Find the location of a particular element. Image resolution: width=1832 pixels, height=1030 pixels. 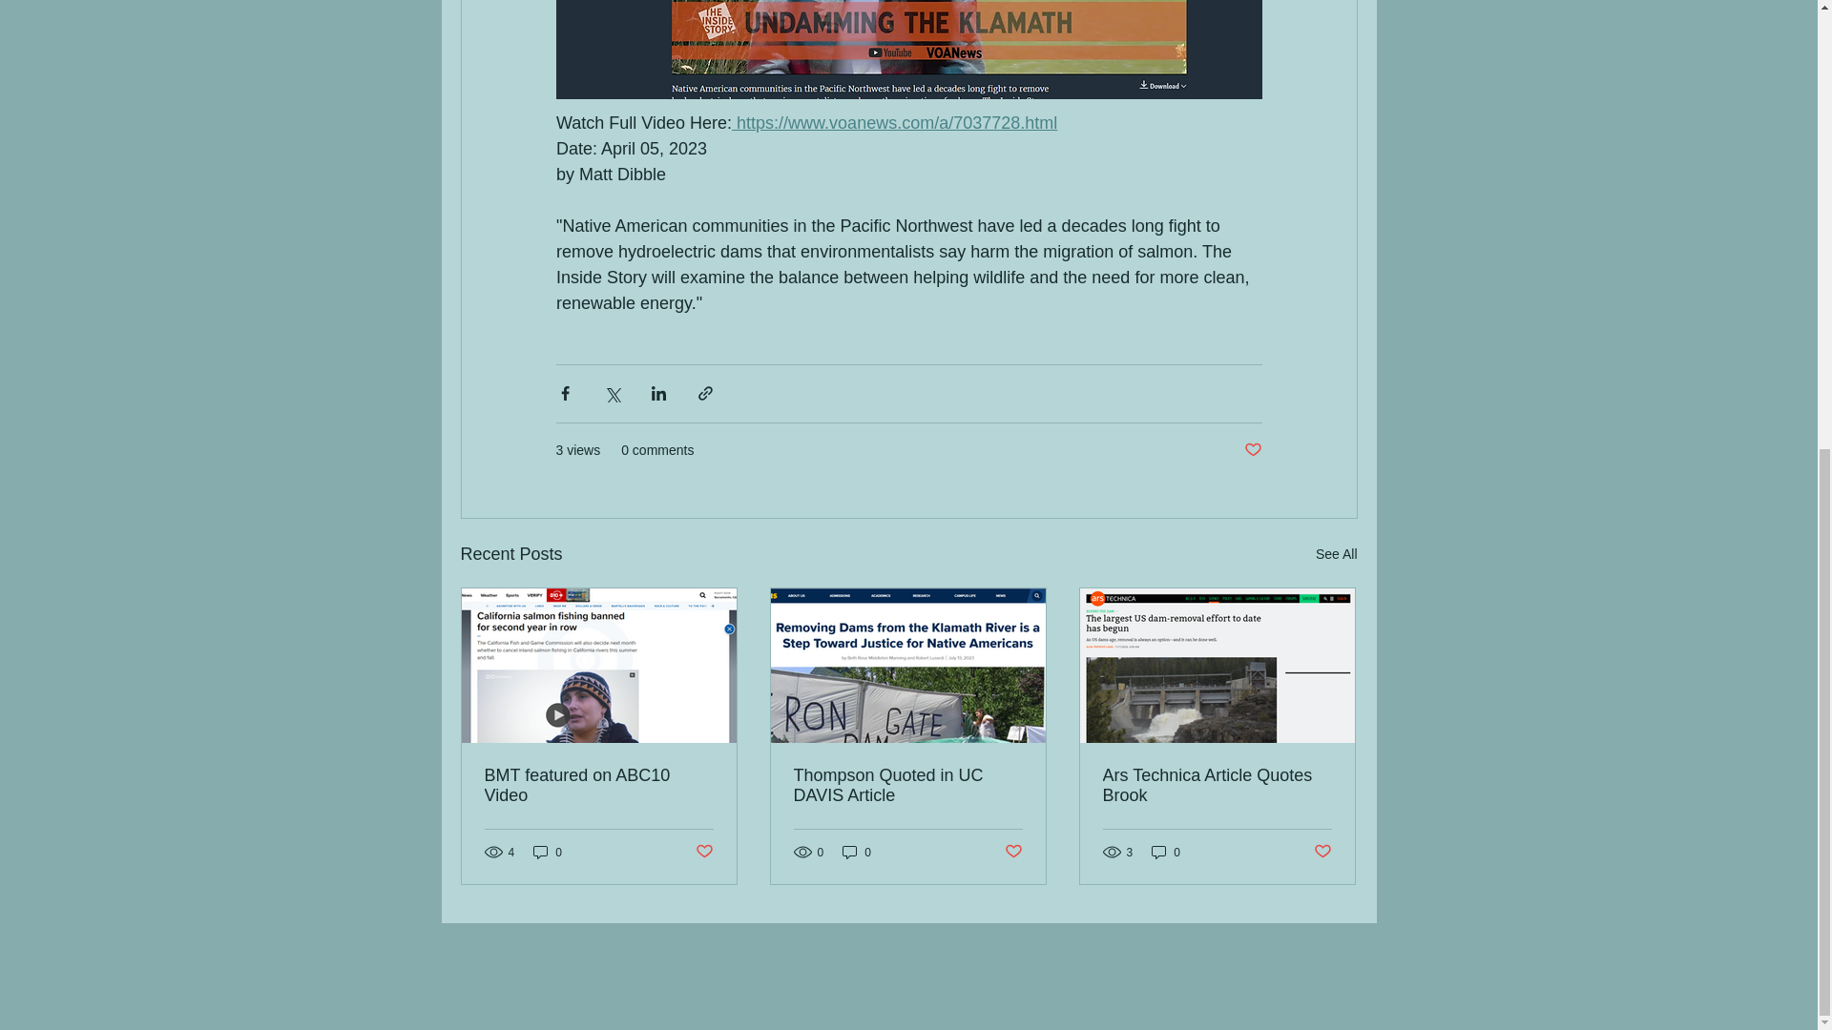

Post not marked as liked is located at coordinates (702, 852).